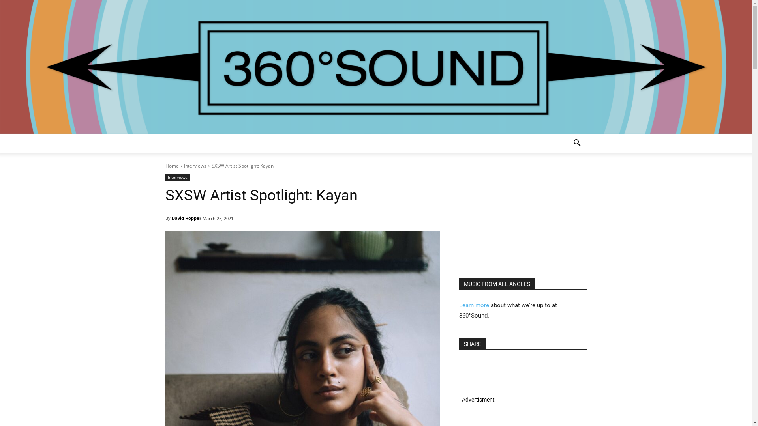 Image resolution: width=758 pixels, height=426 pixels. What do you see at coordinates (172, 166) in the screenshot?
I see `Home` at bounding box center [172, 166].